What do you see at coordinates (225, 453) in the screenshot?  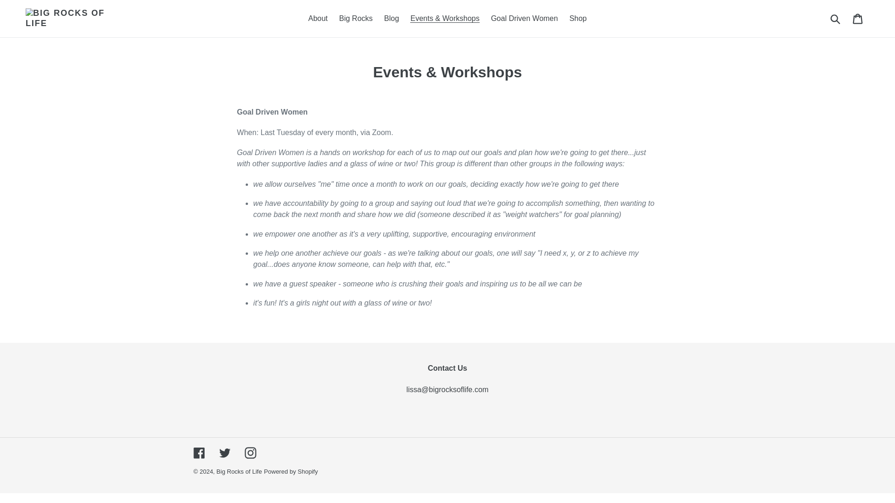 I see `Twitter` at bounding box center [225, 453].